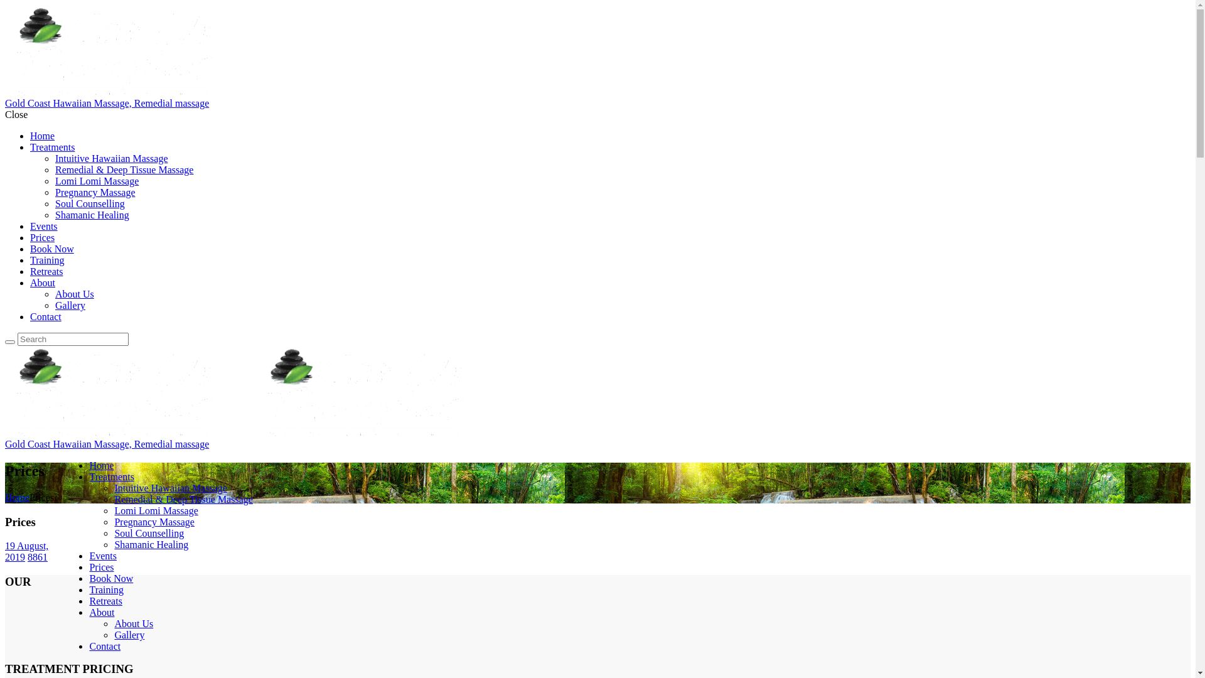 This screenshot has height=678, width=1205. I want to click on About Us, so click(75, 294).